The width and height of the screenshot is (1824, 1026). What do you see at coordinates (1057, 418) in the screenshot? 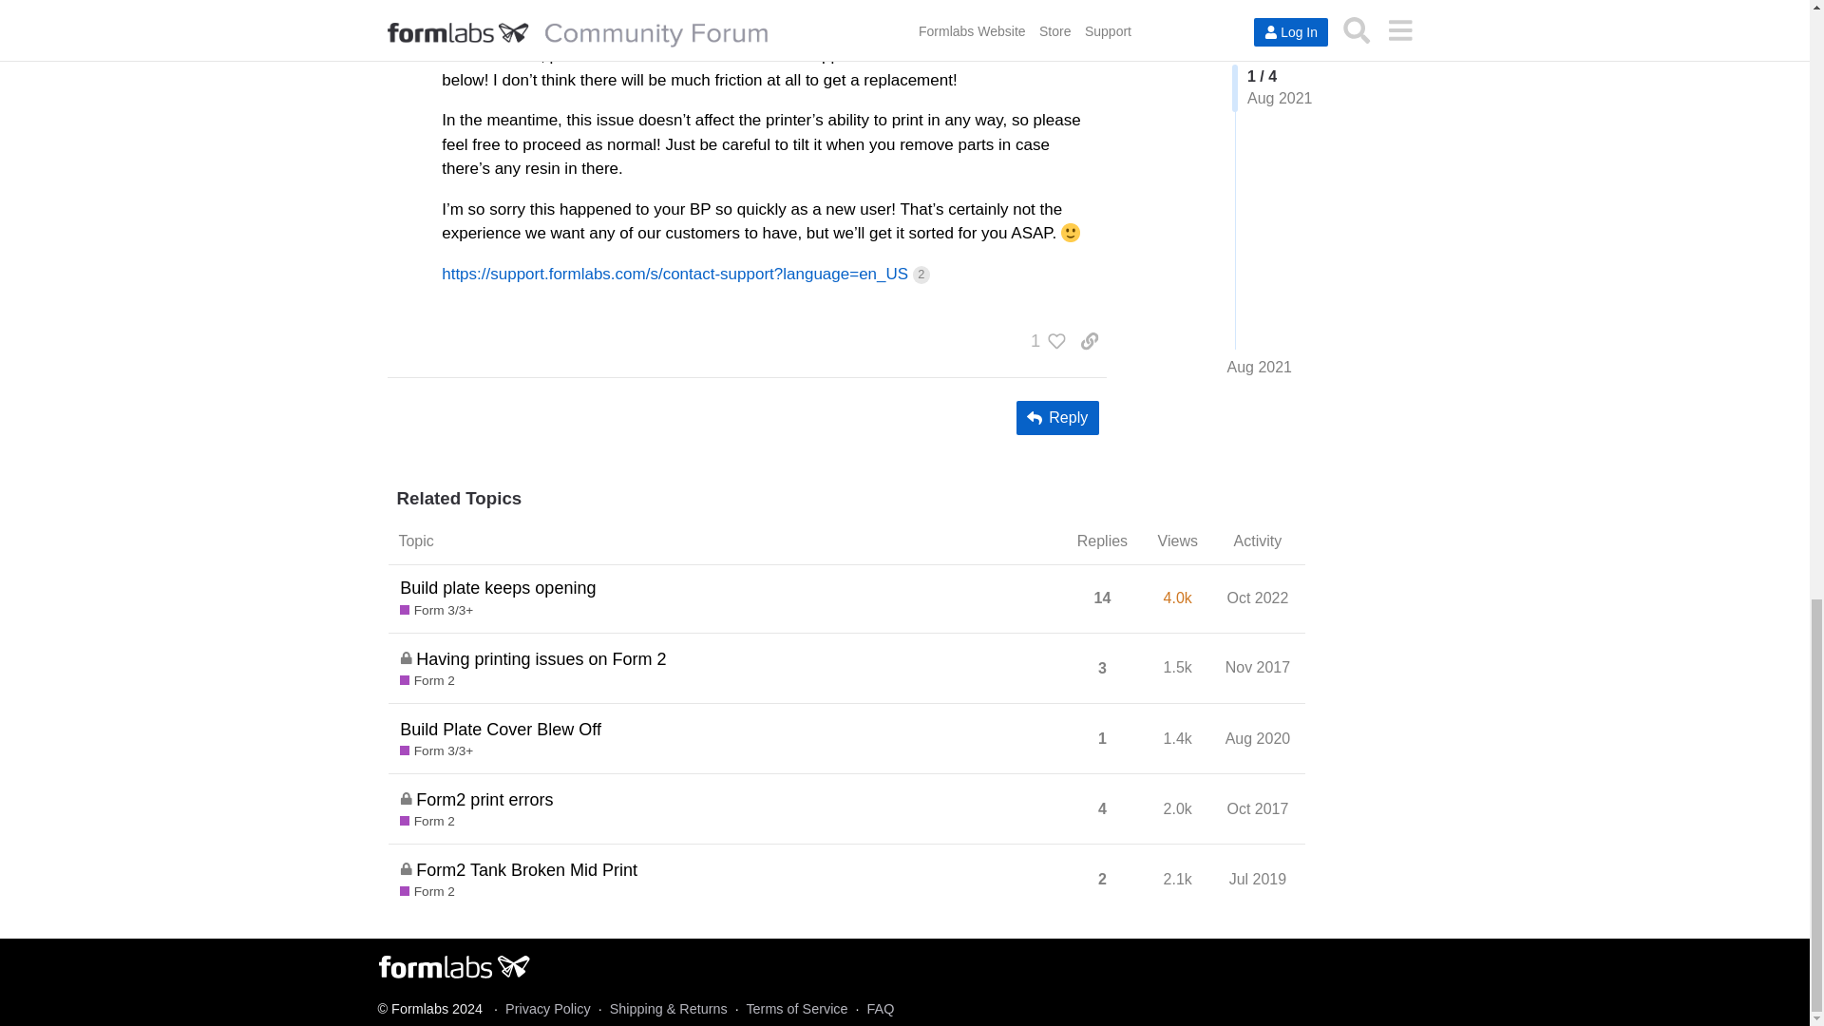
I see `Reply` at bounding box center [1057, 418].